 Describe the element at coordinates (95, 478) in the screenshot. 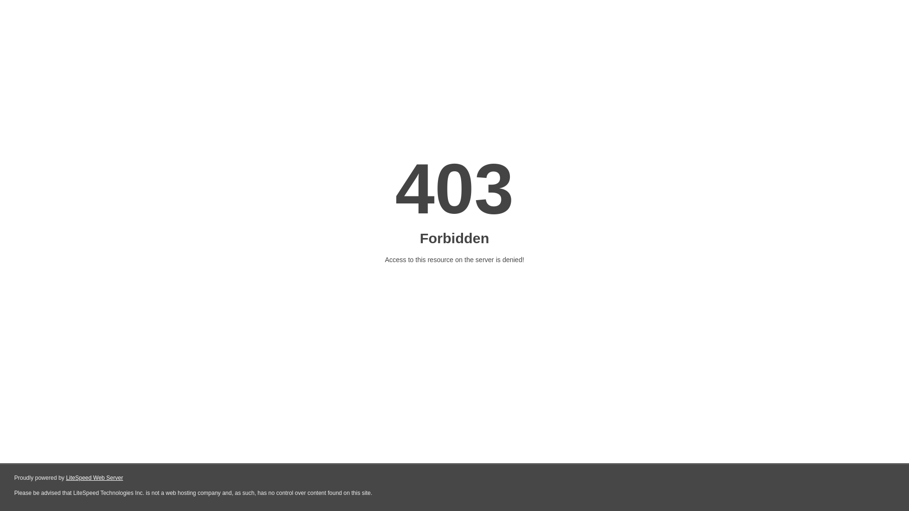

I see `LiteSpeed Web Server` at that location.